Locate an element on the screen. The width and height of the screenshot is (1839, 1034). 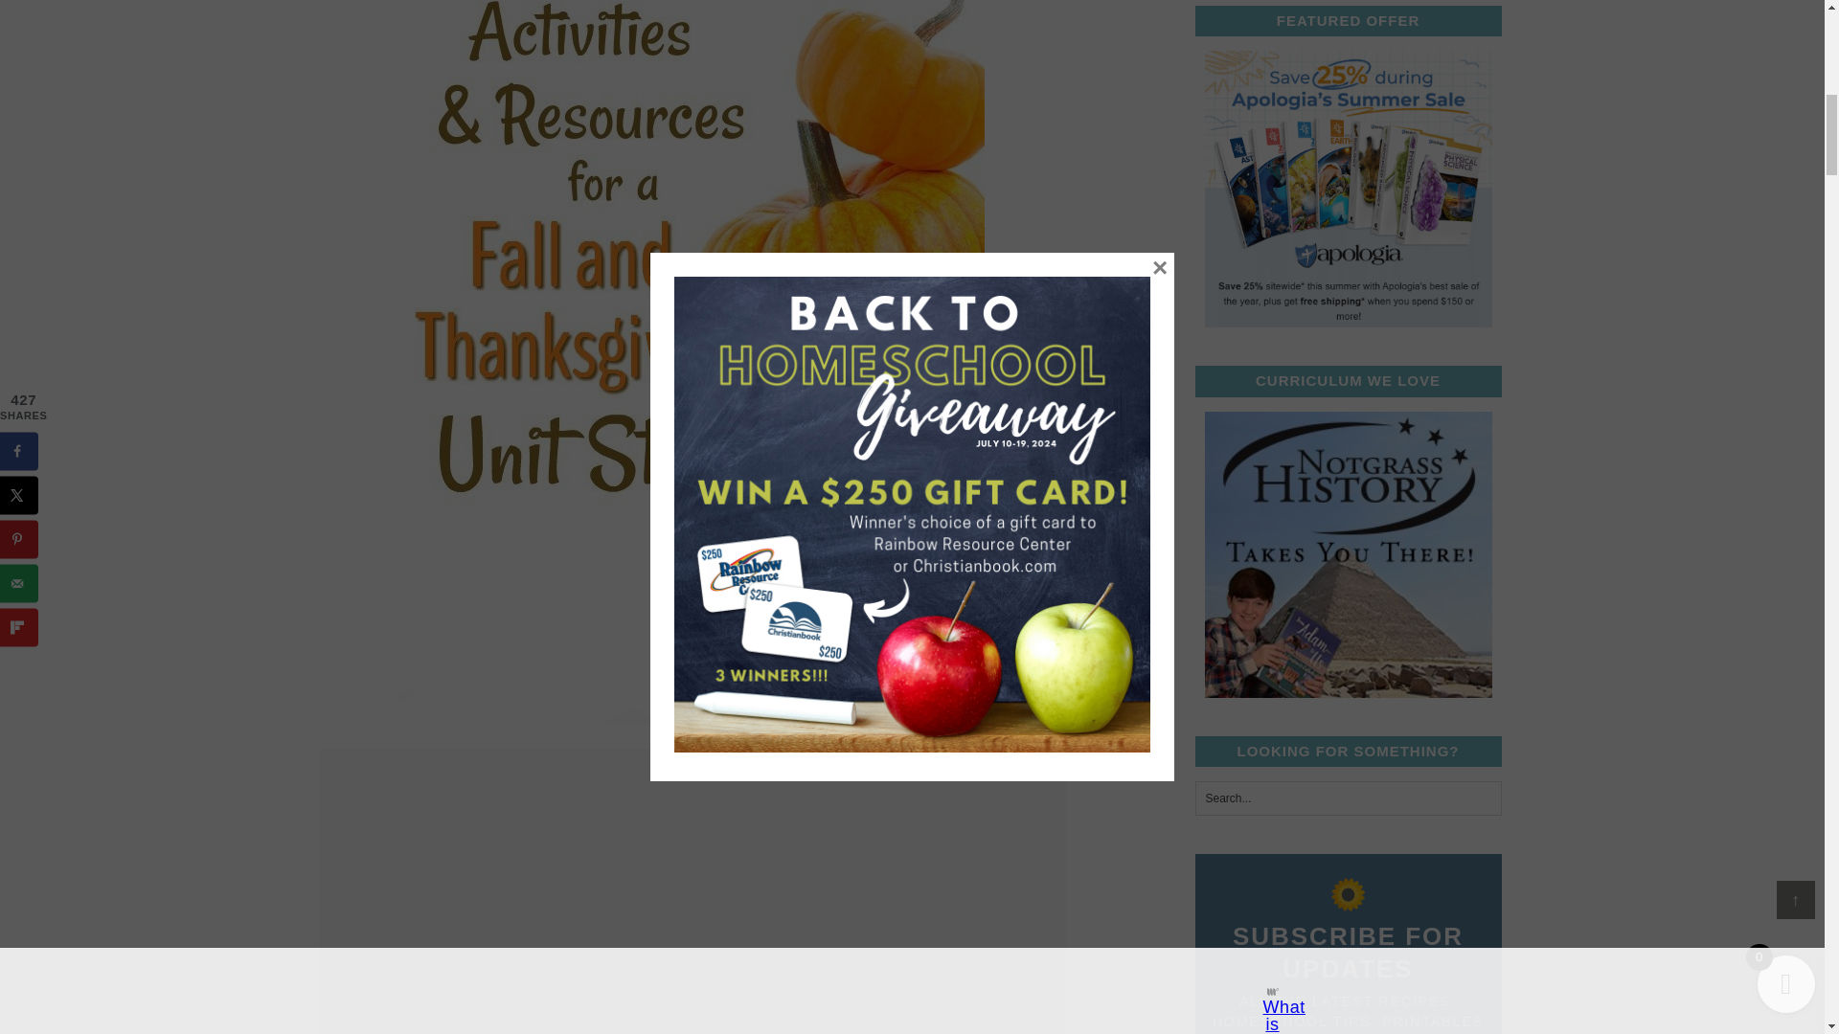
3rd party ad content is located at coordinates (692, 772).